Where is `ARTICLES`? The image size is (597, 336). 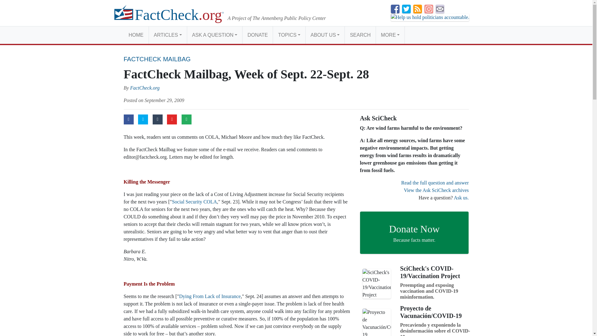 ARTICLES is located at coordinates (167, 35).